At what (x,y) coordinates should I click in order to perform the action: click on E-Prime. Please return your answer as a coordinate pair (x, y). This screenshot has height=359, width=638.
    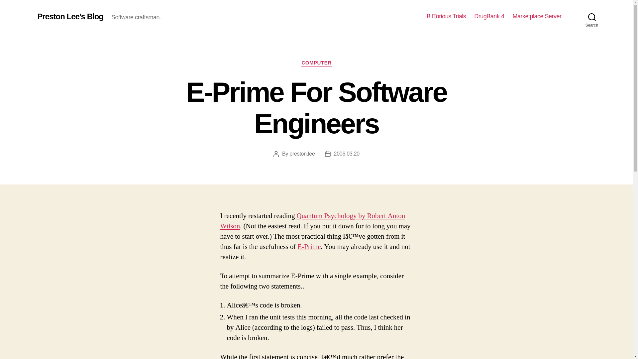
    Looking at the image, I should click on (309, 247).